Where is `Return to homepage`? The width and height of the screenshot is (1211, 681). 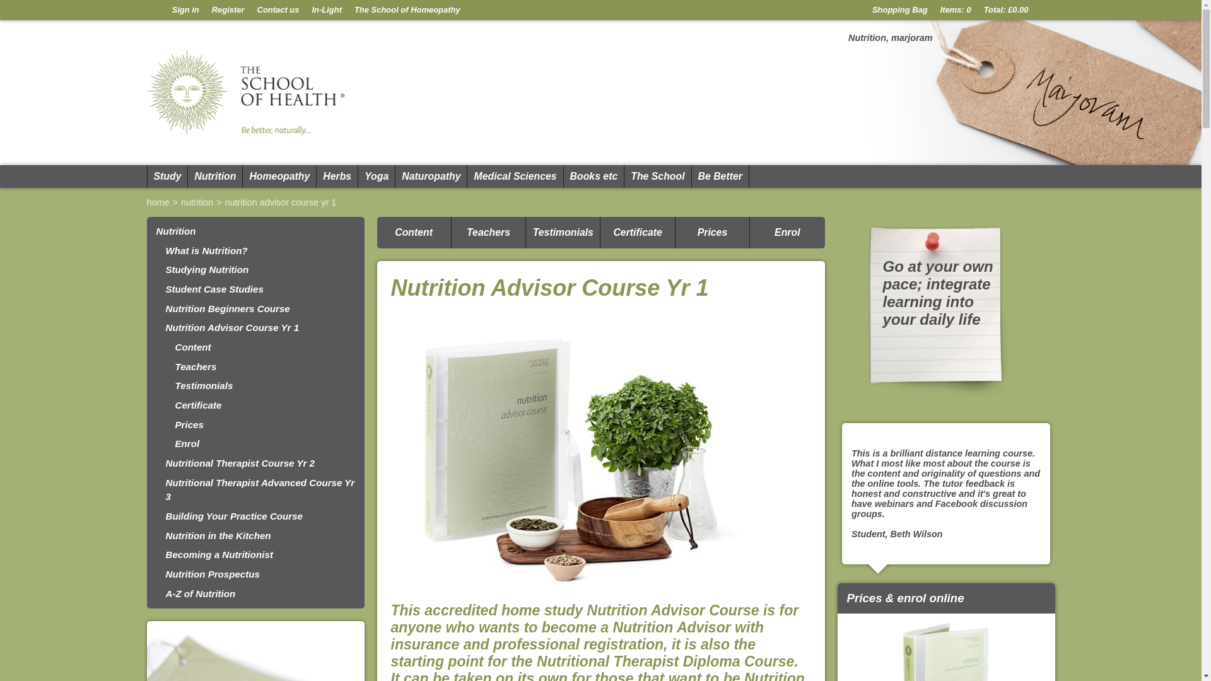
Return to homepage is located at coordinates (155, 10).